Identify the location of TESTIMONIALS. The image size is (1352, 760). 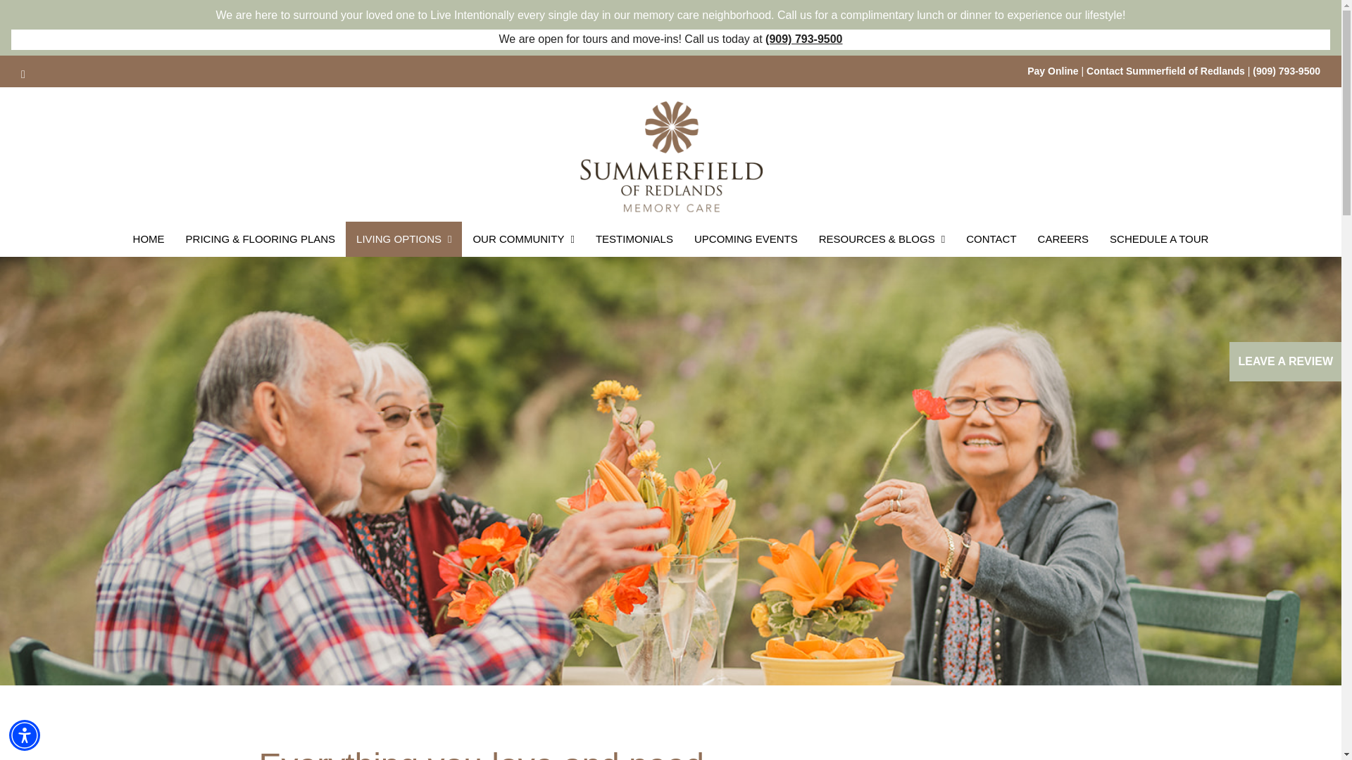
(634, 239).